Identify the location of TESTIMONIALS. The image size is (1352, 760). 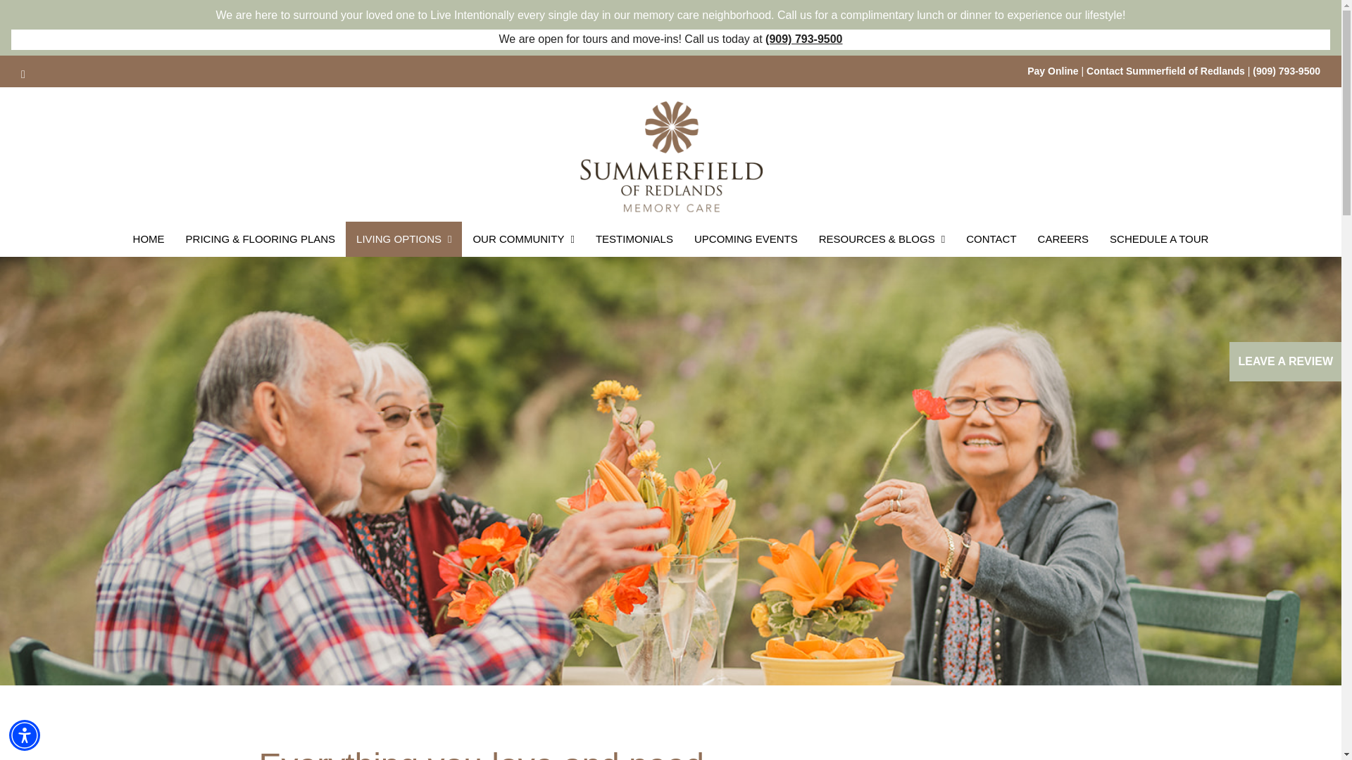
(634, 239).